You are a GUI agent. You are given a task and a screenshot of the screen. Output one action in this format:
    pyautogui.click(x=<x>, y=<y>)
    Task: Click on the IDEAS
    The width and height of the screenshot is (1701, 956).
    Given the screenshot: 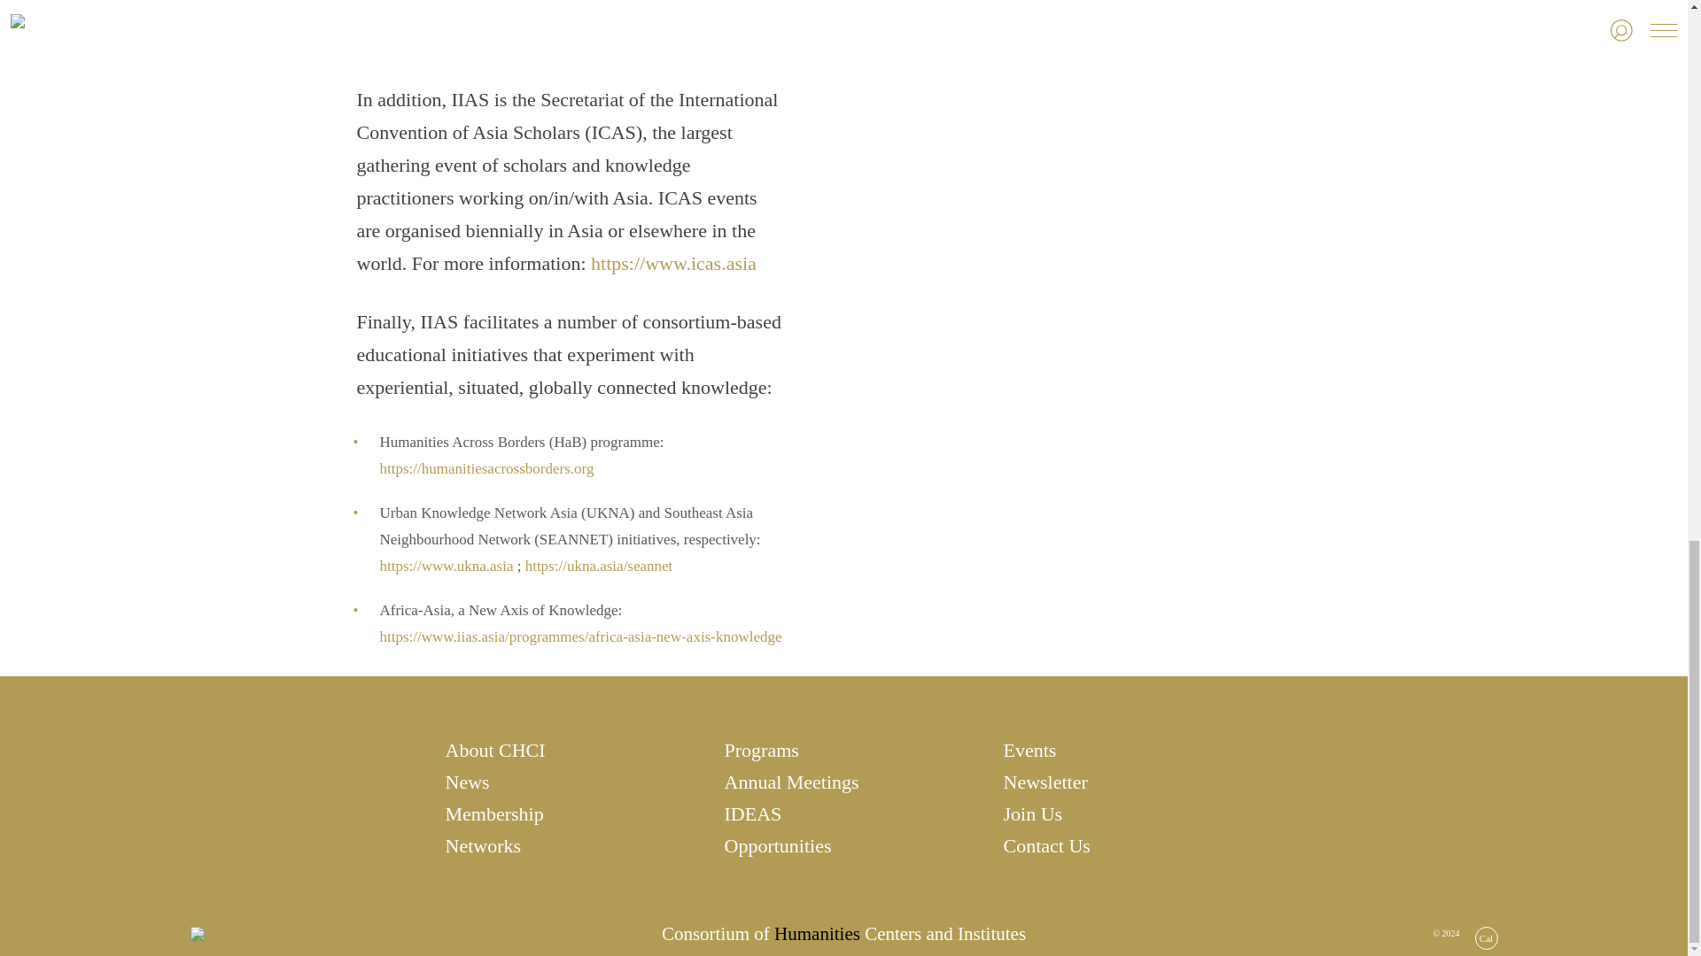 What is the action you would take?
    pyautogui.click(x=843, y=814)
    